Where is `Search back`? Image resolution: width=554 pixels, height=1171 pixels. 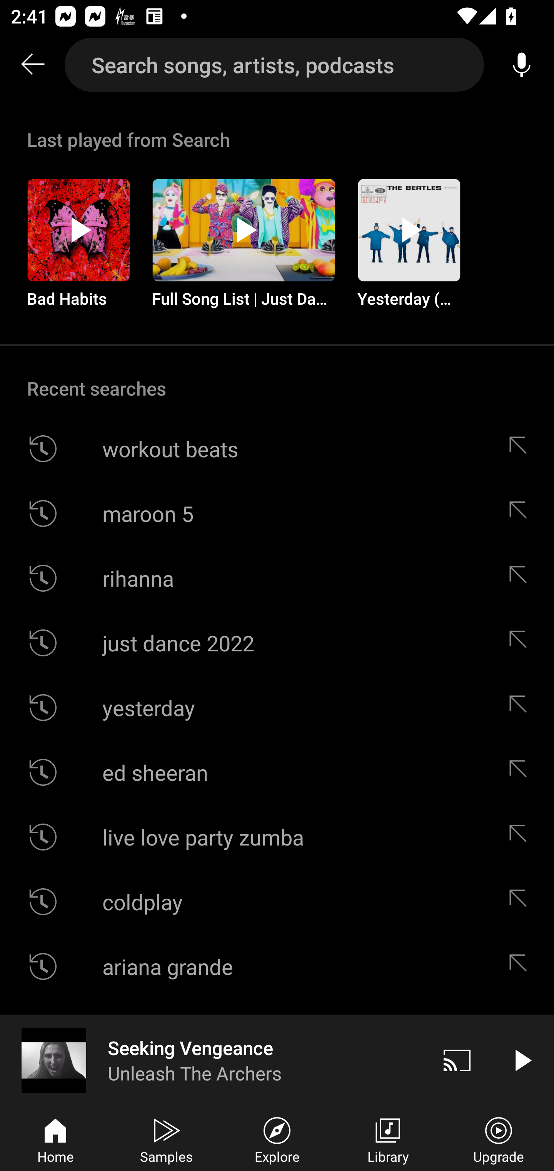
Search back is located at coordinates (32, 65).